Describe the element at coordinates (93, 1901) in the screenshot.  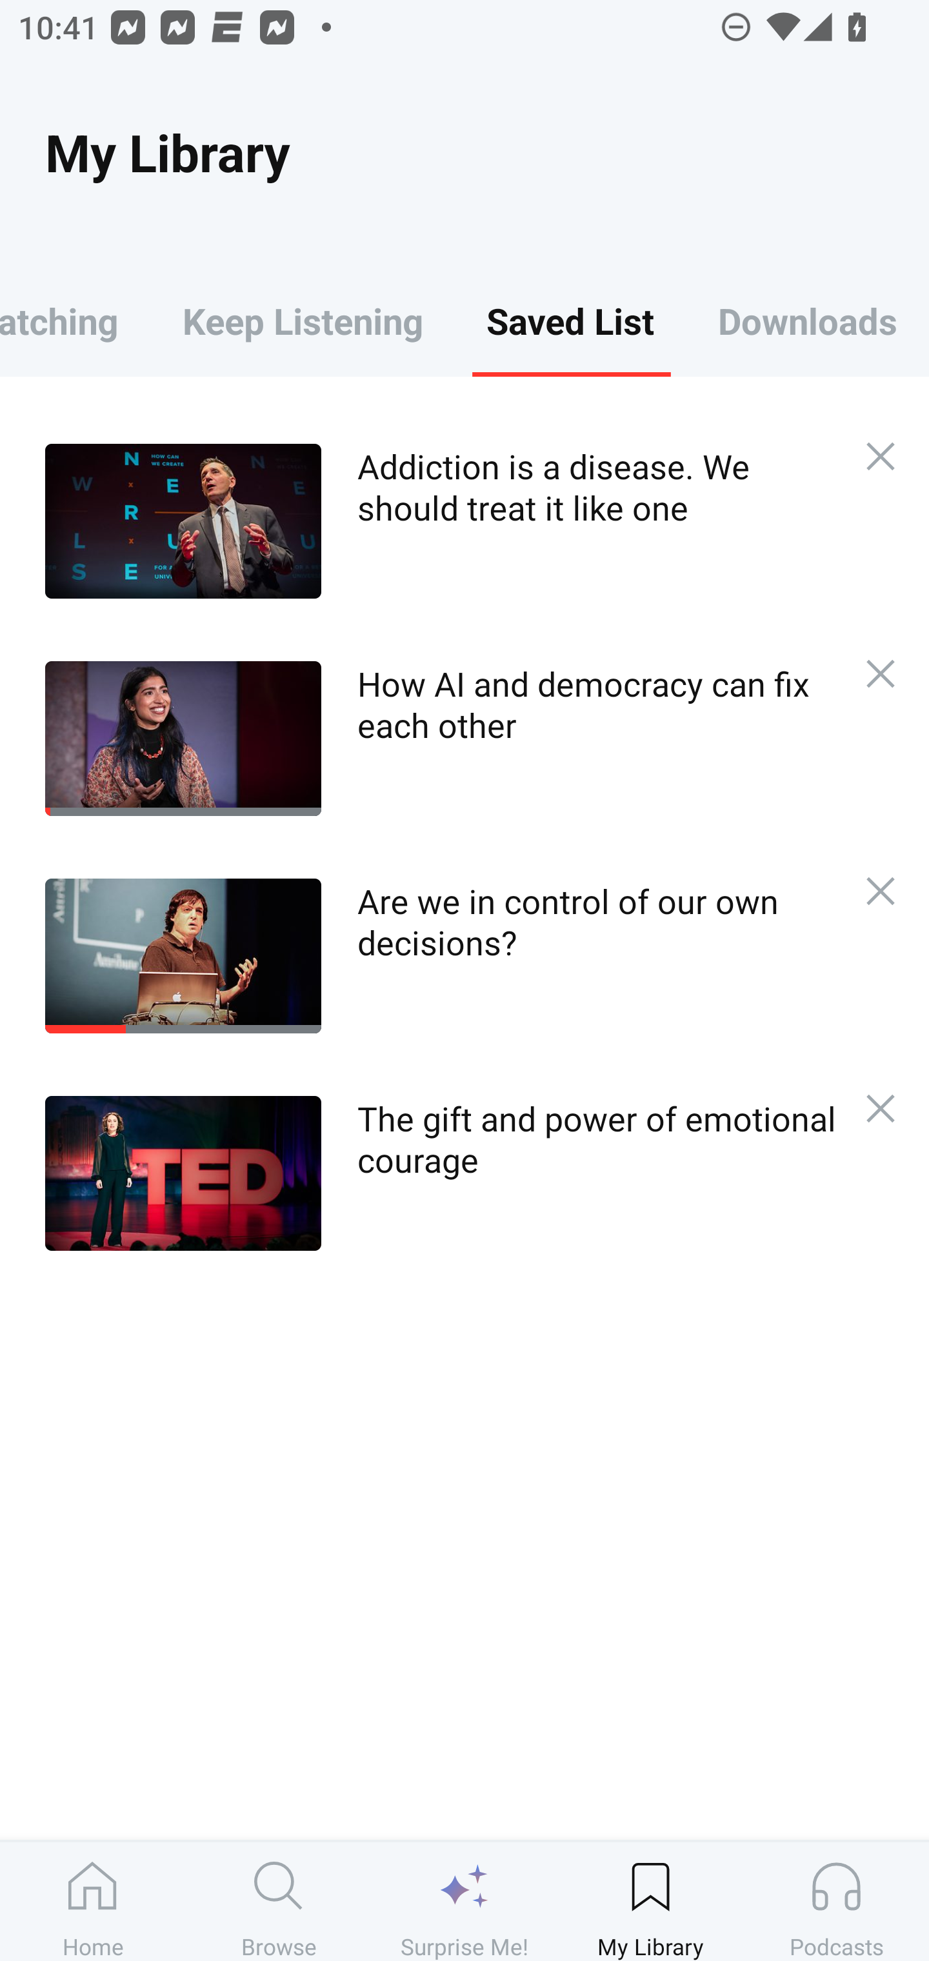
I see `Home` at that location.